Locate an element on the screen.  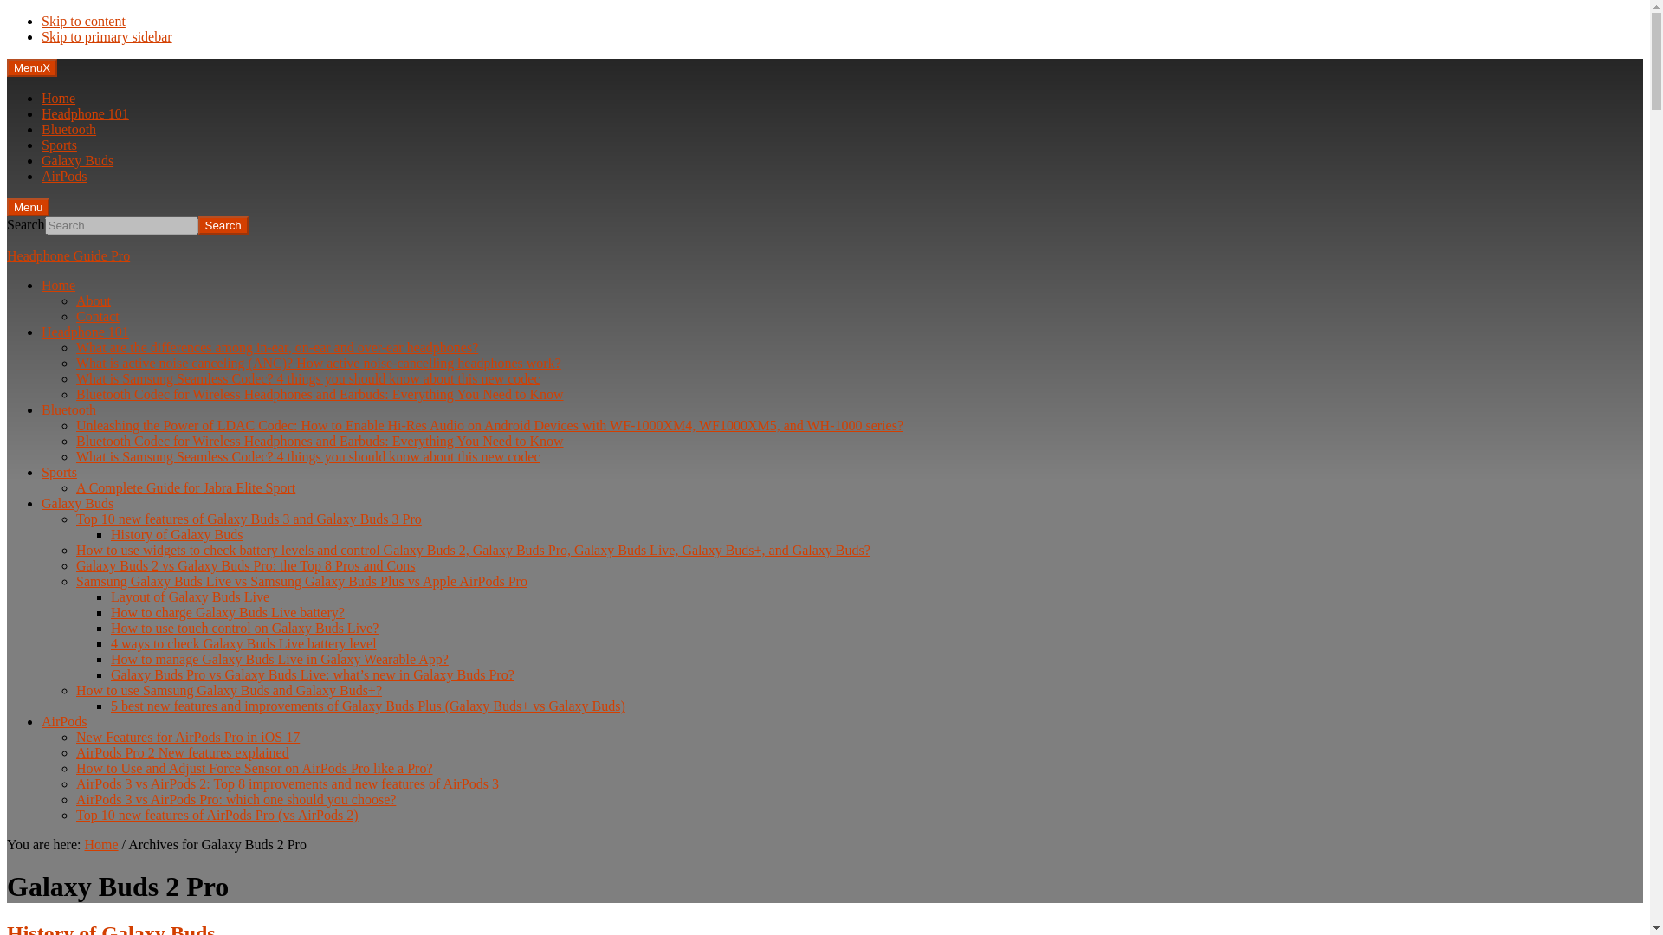
History of Galaxy Buds is located at coordinates (177, 535).